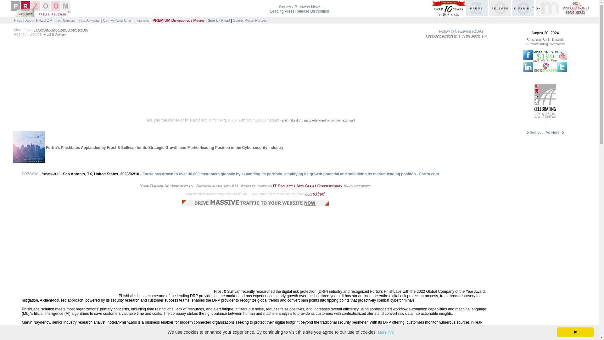  Describe the element at coordinates (472, 36) in the screenshot. I see `e-mail Article` at that location.